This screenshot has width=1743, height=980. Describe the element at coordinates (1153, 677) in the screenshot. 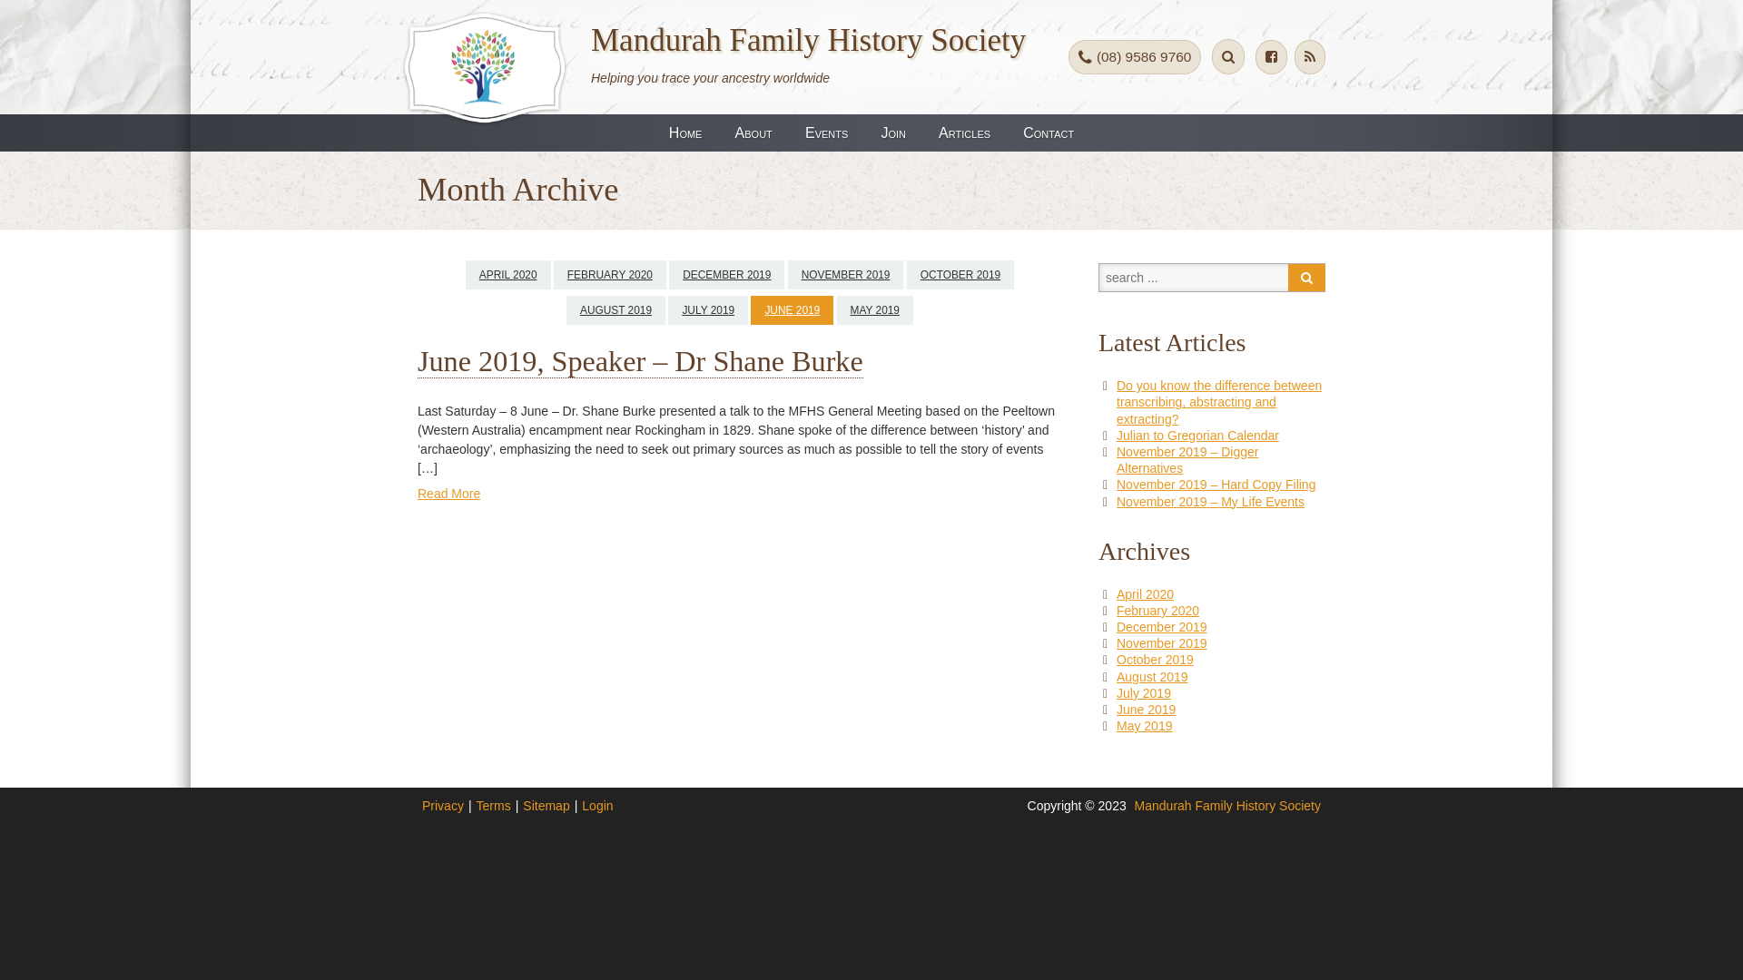

I see `August 2019` at that location.